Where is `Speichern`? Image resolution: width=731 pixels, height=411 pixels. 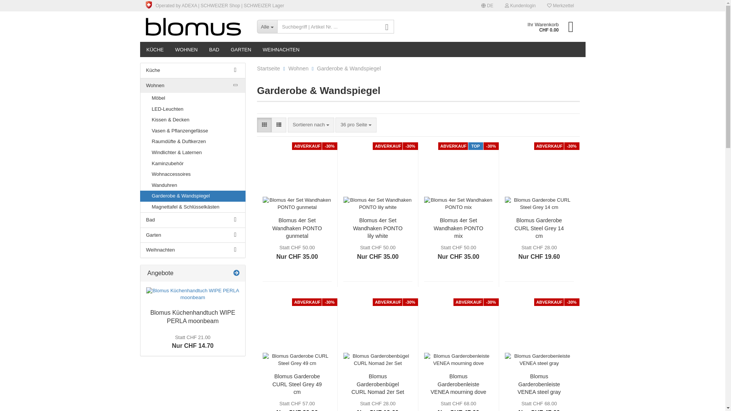 Speichern is located at coordinates (446, 91).